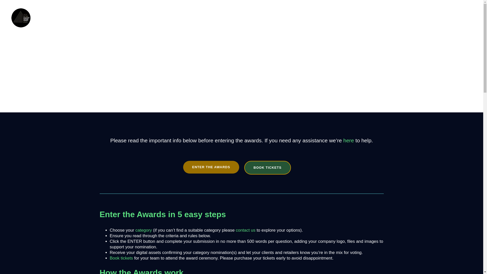 Image resolution: width=487 pixels, height=274 pixels. Describe the element at coordinates (249, 18) in the screenshot. I see `AWARDS EVENING` at that location.